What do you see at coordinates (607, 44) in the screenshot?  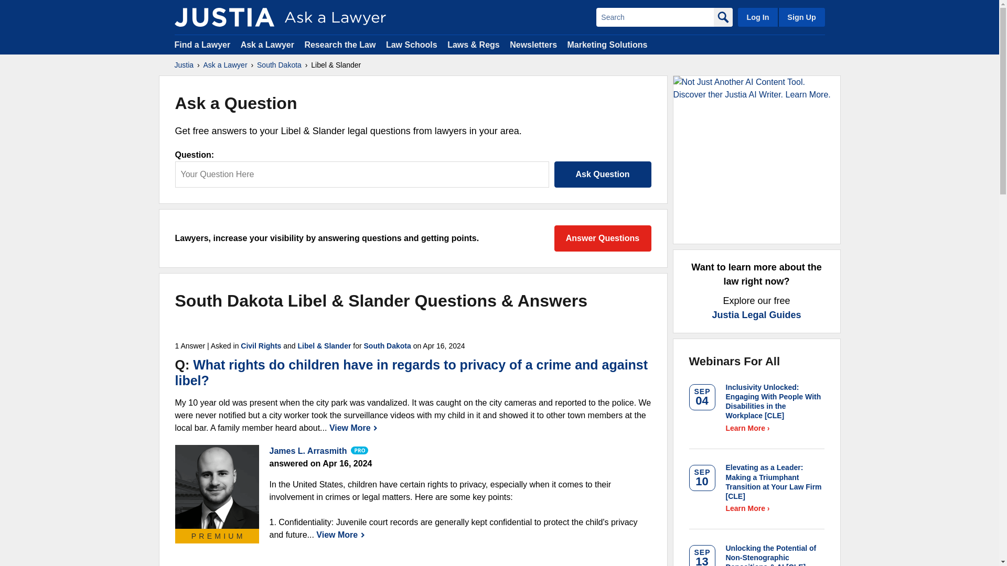 I see `Marketing Solutions` at bounding box center [607, 44].